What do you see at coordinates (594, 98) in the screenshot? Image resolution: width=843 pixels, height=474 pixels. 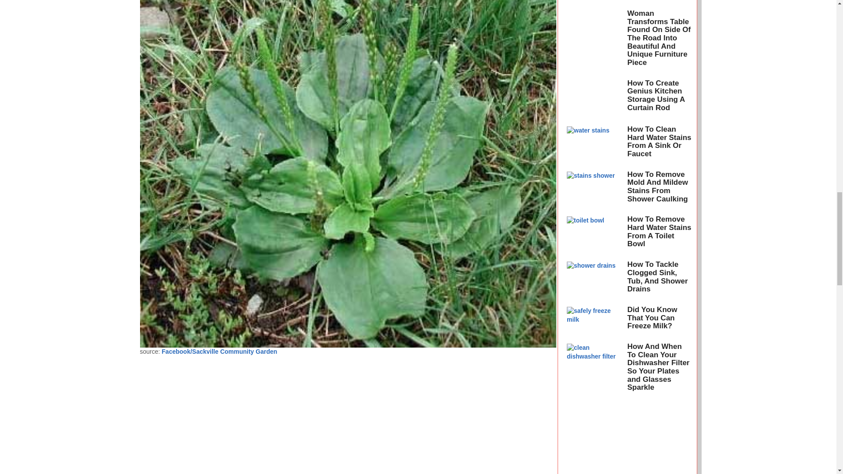 I see `Read more` at bounding box center [594, 98].